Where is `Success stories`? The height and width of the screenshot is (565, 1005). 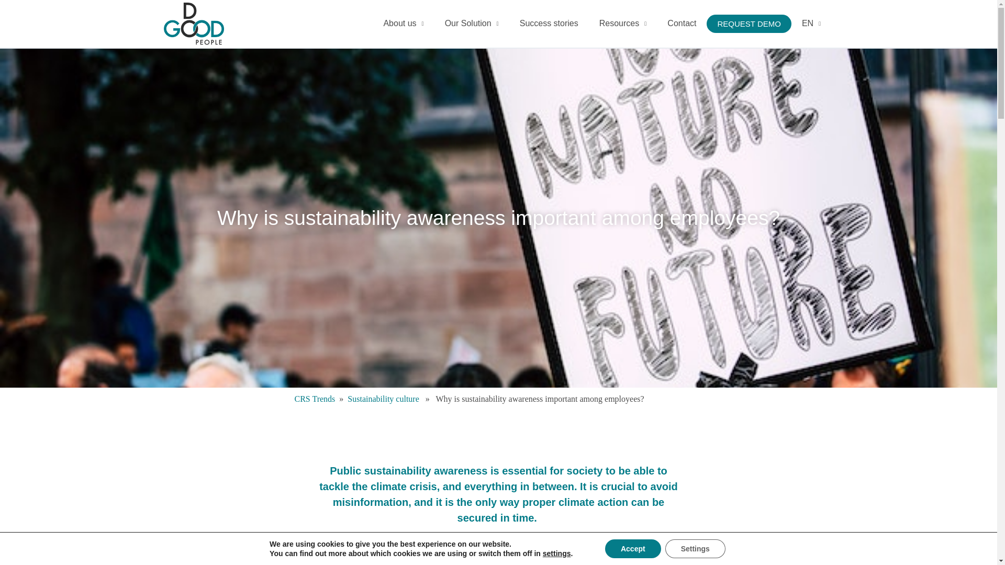
Success stories is located at coordinates (549, 24).